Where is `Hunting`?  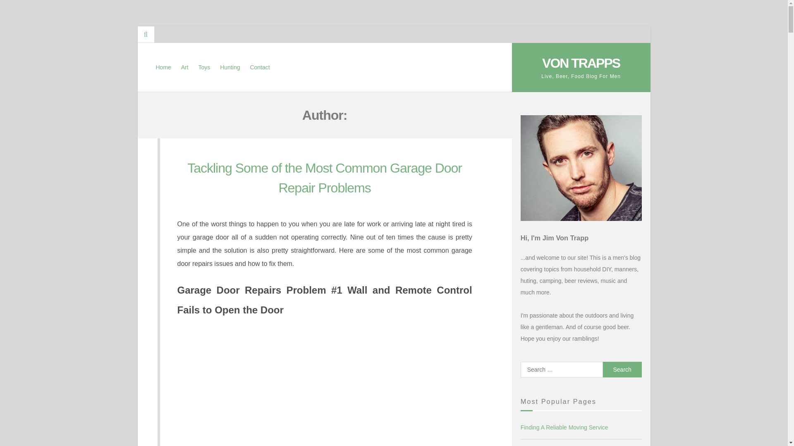 Hunting is located at coordinates (230, 67).